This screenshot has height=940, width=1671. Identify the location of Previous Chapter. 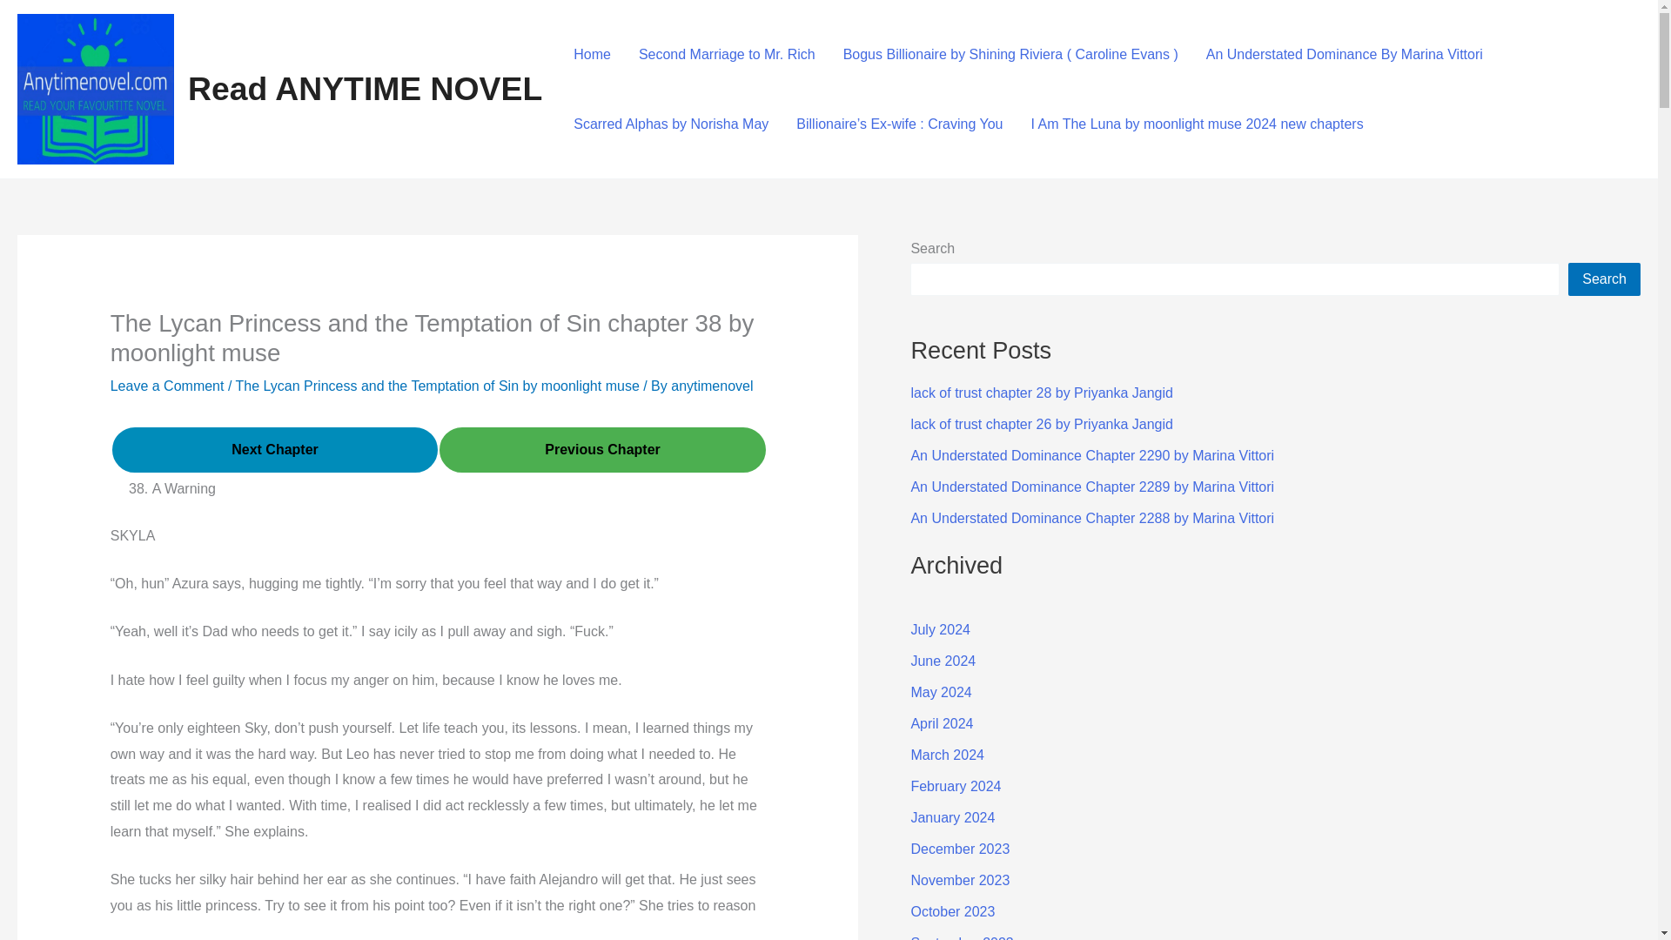
(602, 450).